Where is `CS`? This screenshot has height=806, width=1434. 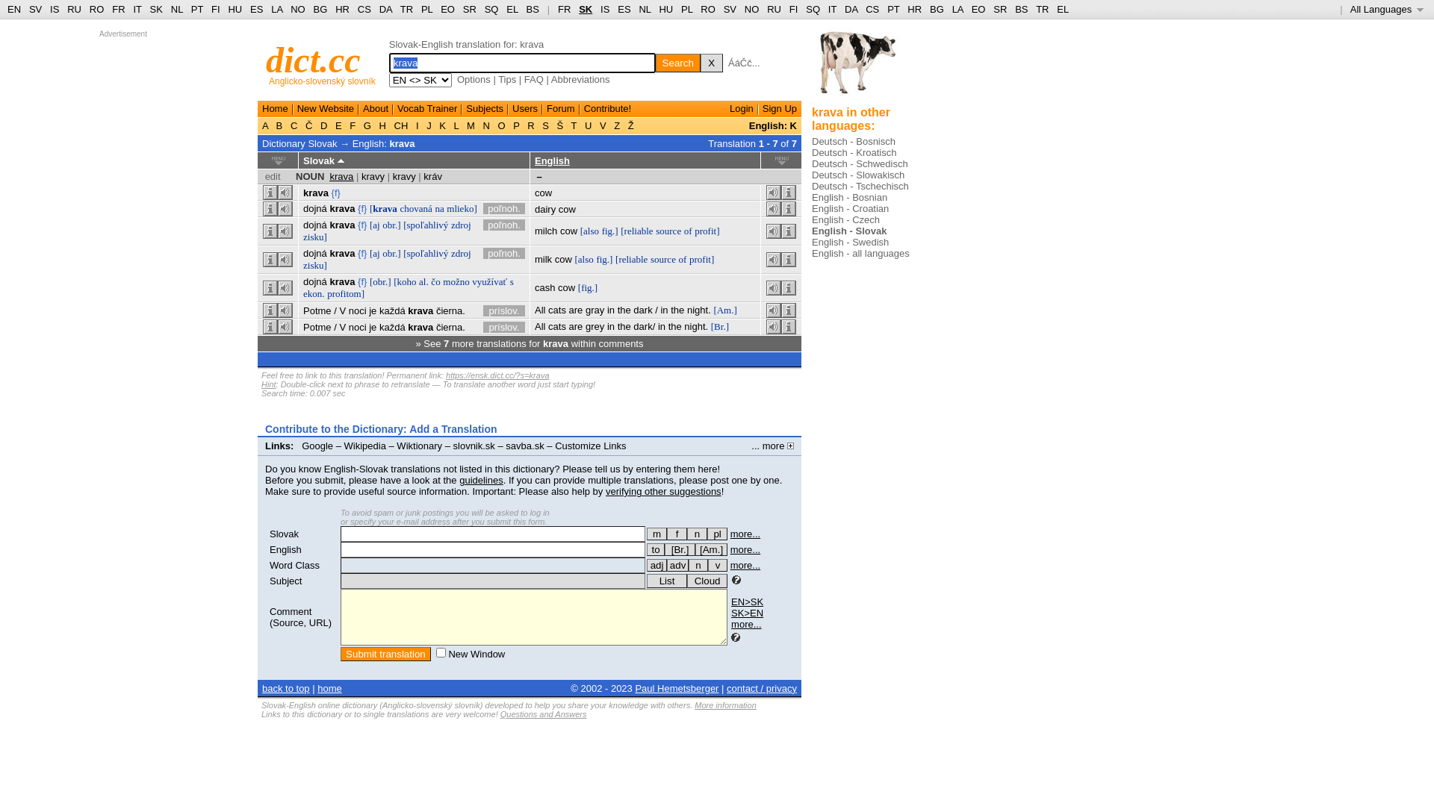
CS is located at coordinates (364, 9).